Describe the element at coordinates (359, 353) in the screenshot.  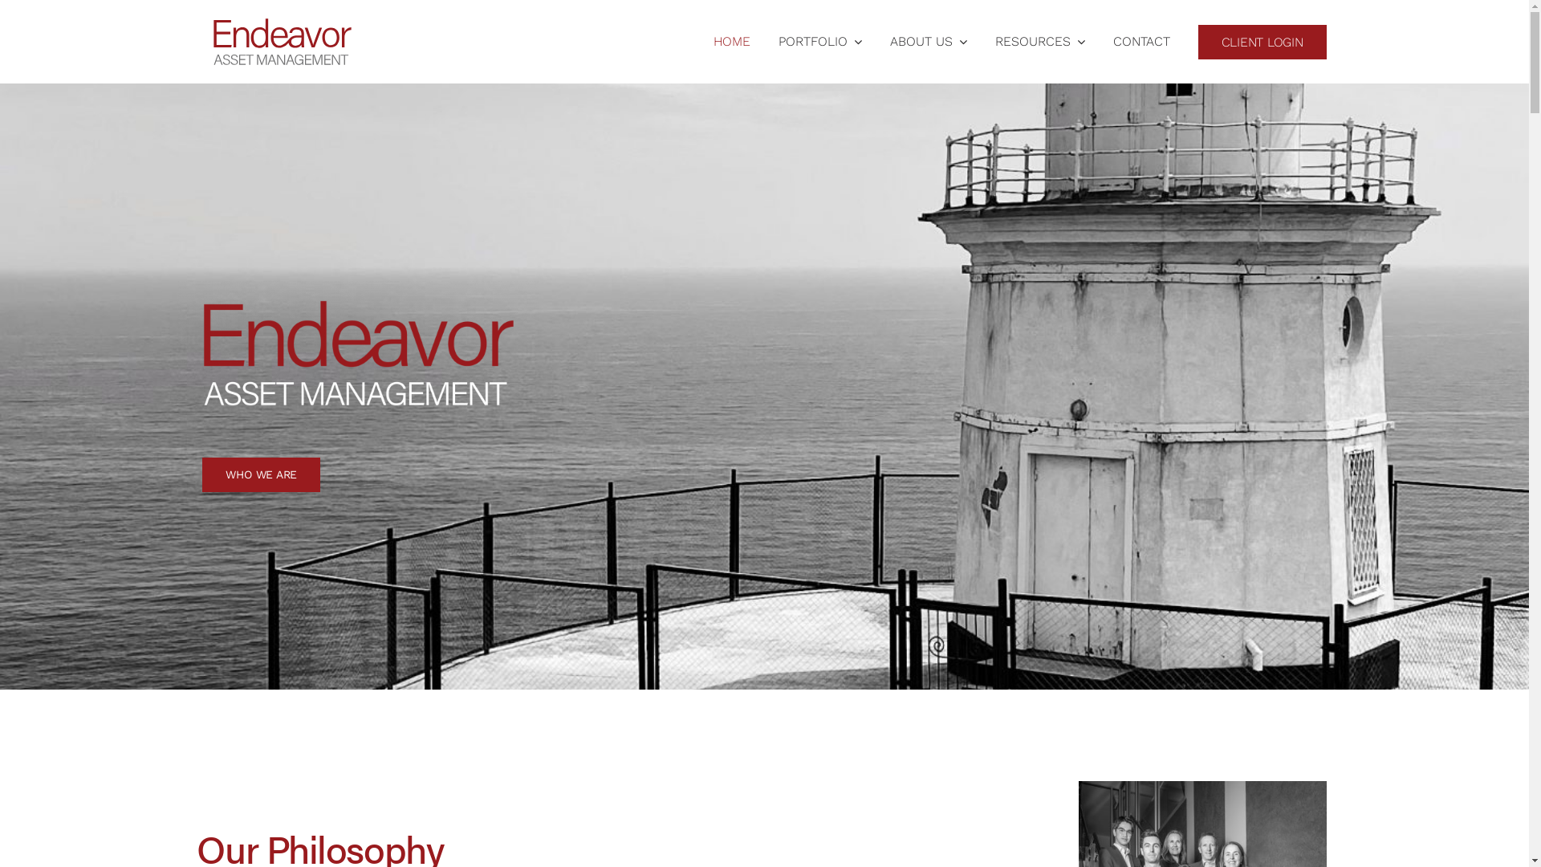
I see `Endeavor Branding-06` at that location.